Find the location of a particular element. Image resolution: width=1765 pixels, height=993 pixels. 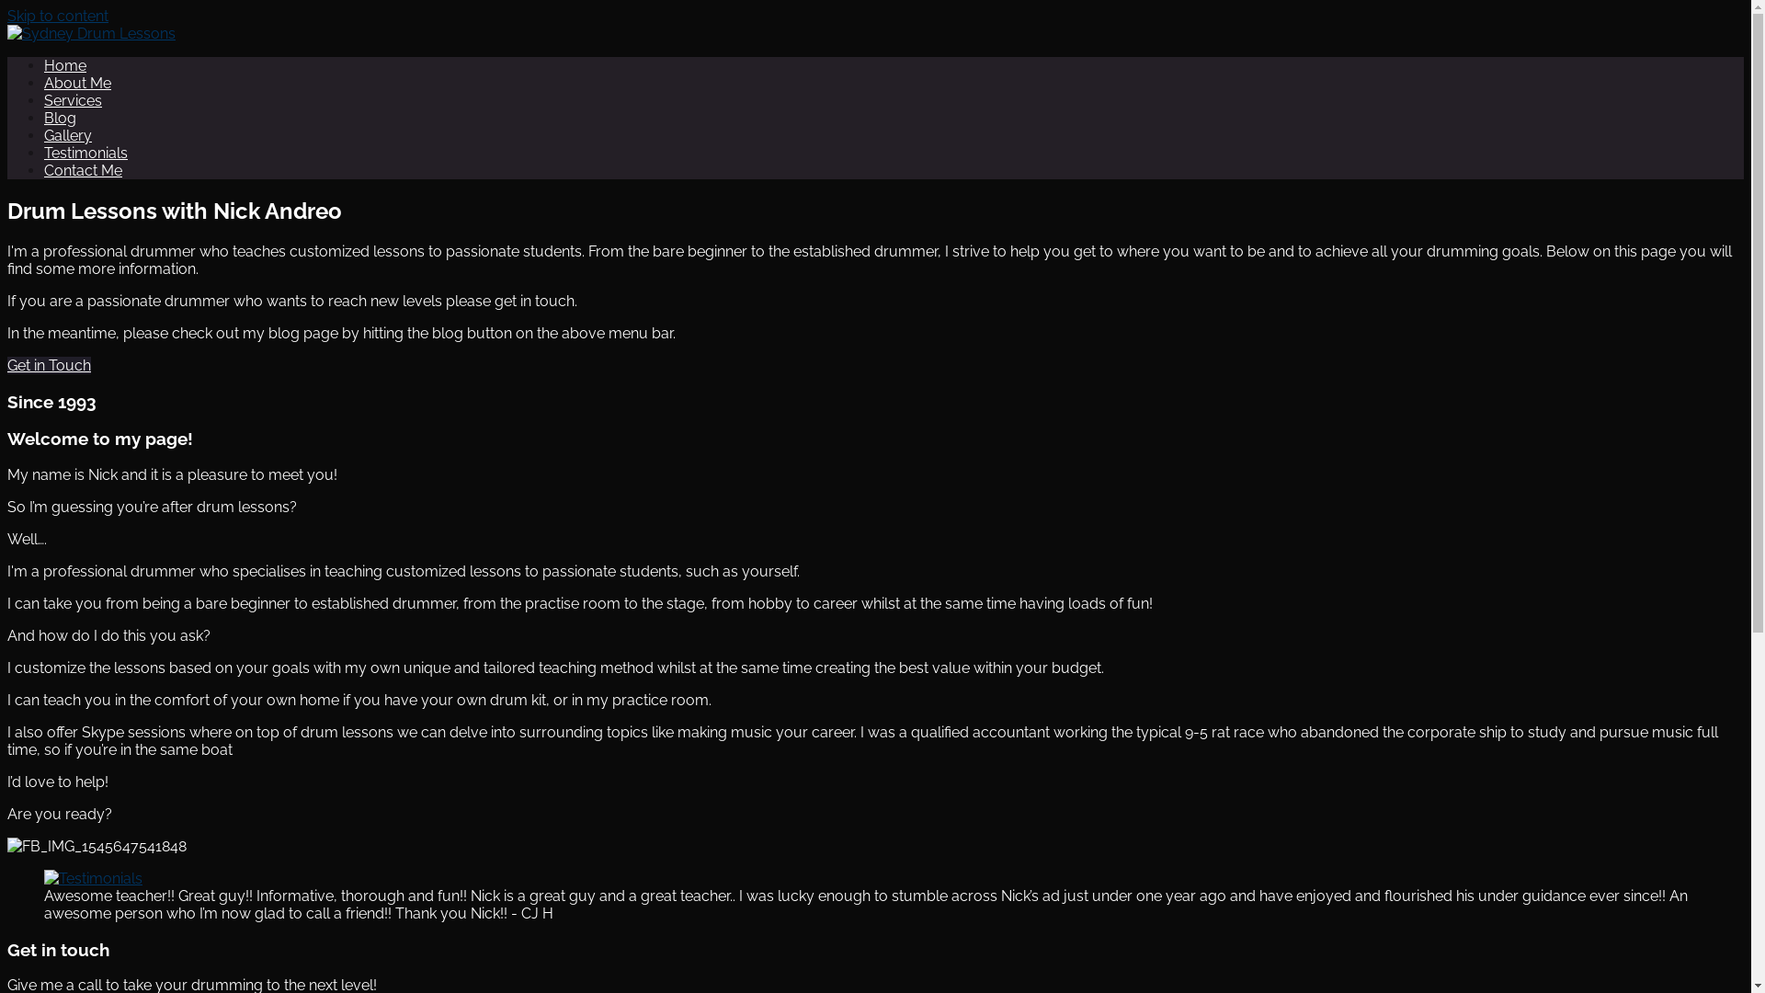

Get in Touch is located at coordinates (50, 366).